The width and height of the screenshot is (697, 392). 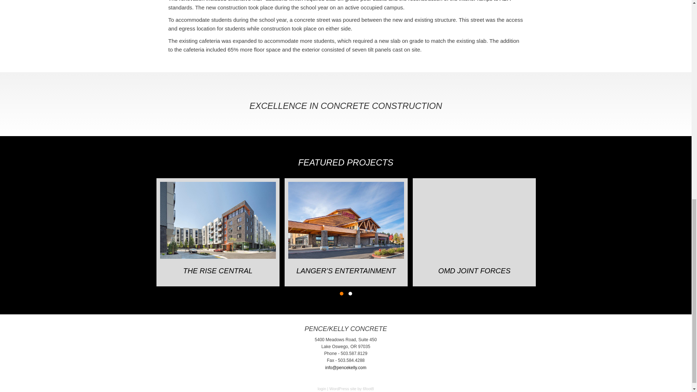 I want to click on Slide group 1, so click(x=341, y=293).